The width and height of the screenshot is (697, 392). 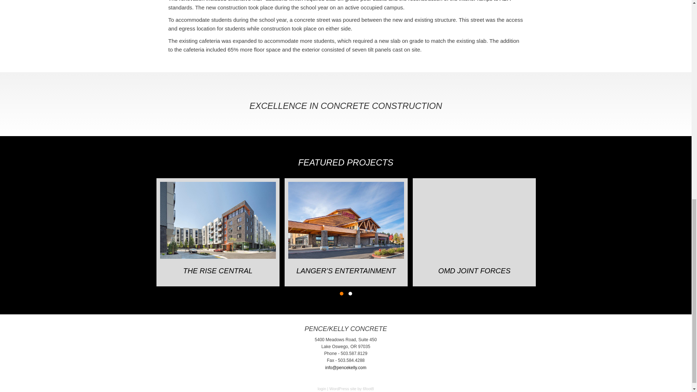 I want to click on Slide group 1, so click(x=341, y=293).